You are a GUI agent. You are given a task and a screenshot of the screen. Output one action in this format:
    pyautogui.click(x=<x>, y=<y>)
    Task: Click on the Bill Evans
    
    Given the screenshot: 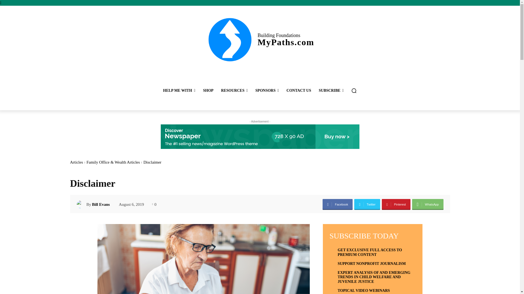 What is the action you would take?
    pyautogui.click(x=81, y=204)
    